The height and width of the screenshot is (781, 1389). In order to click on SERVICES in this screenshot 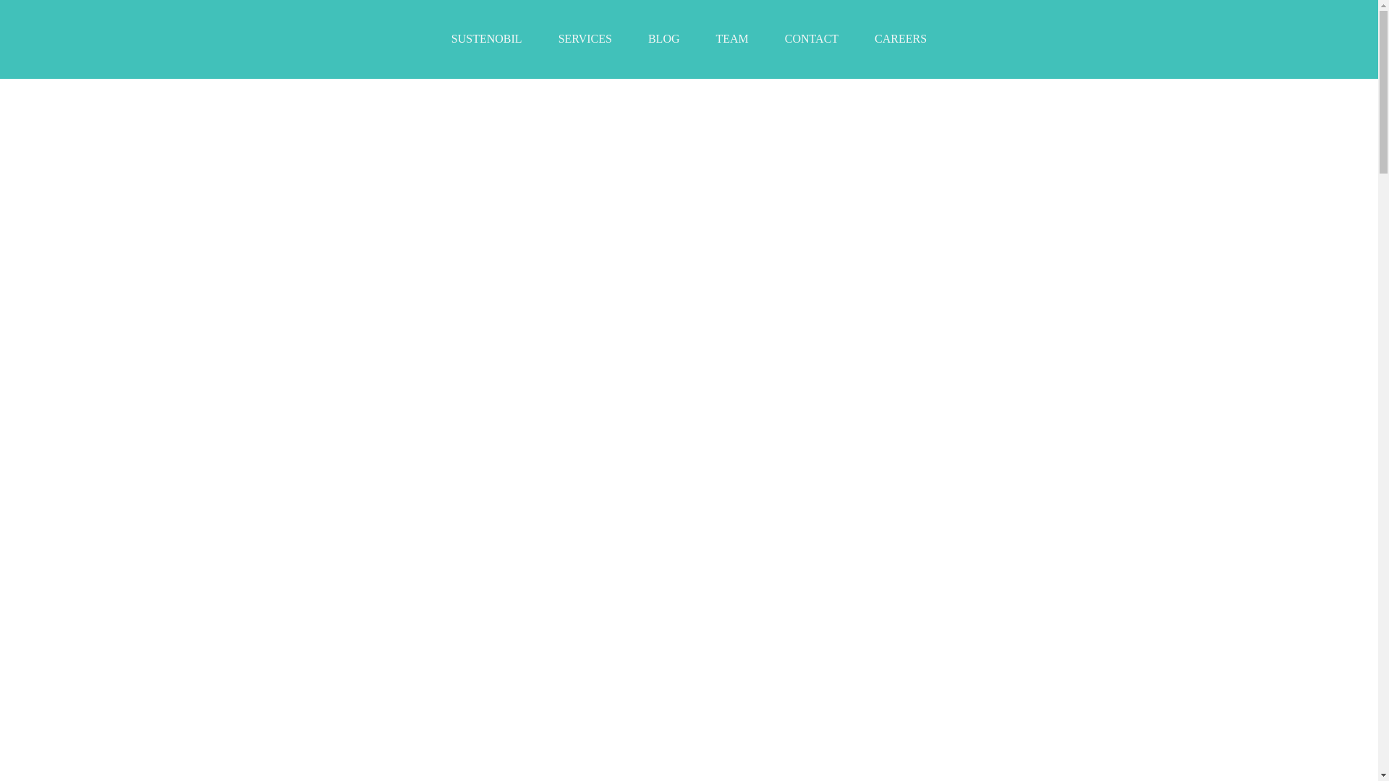, I will do `click(585, 39)`.